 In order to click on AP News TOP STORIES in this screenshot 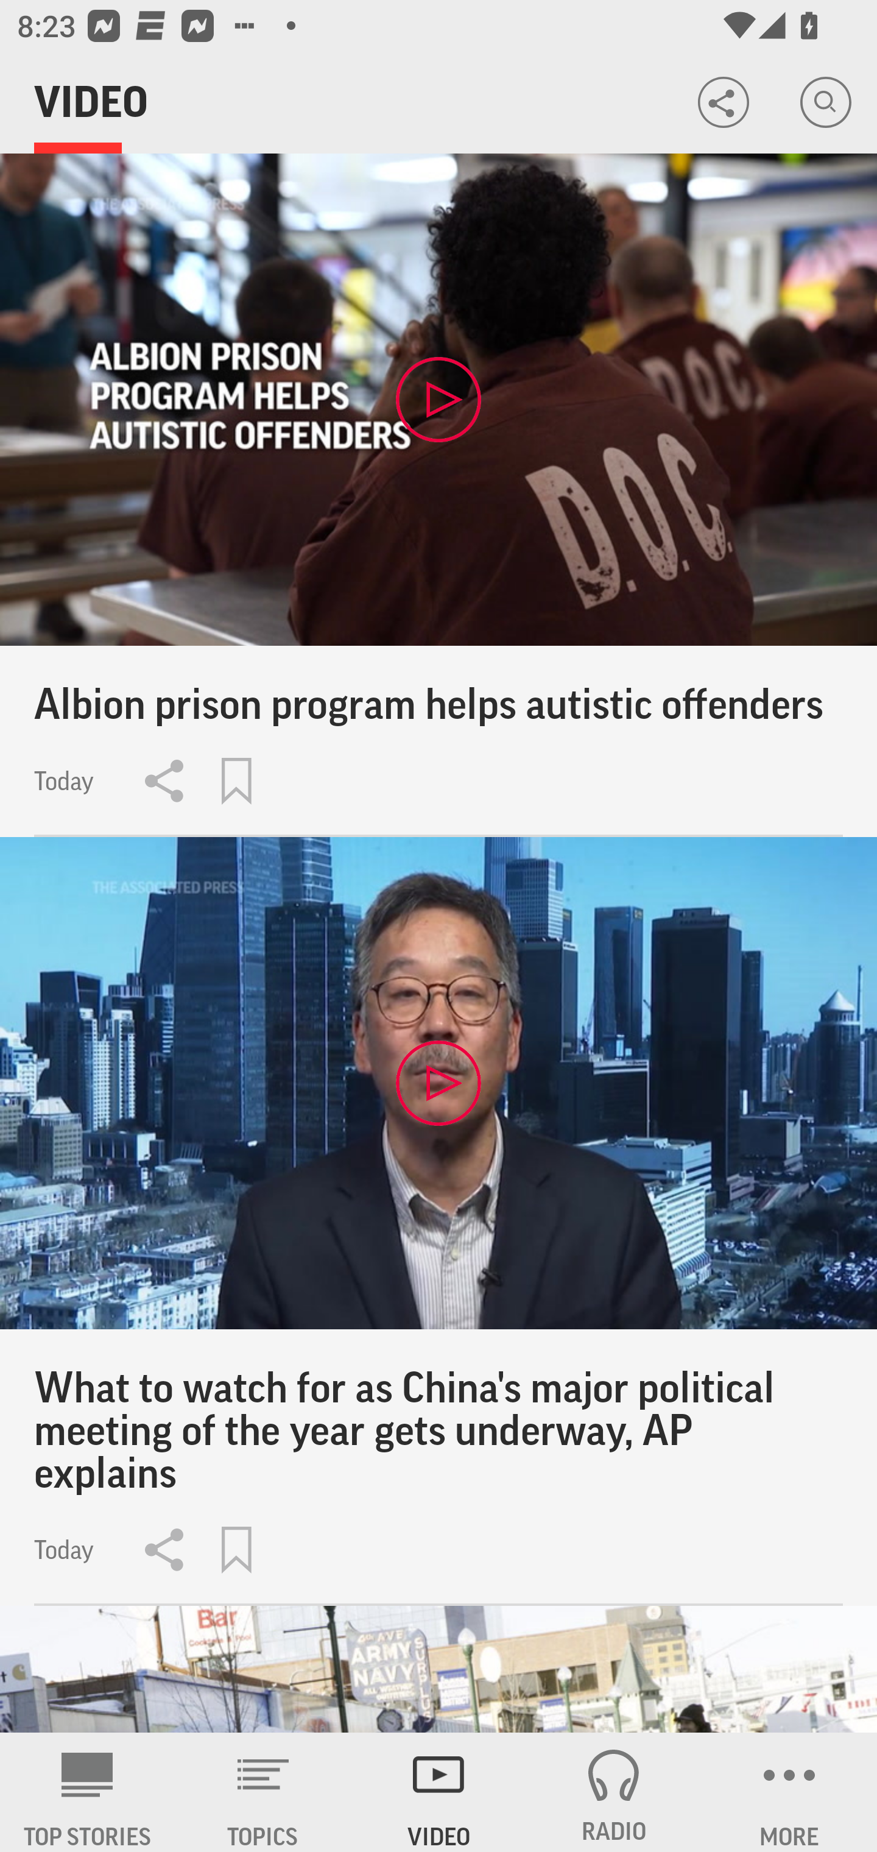, I will do `click(88, 1792)`.